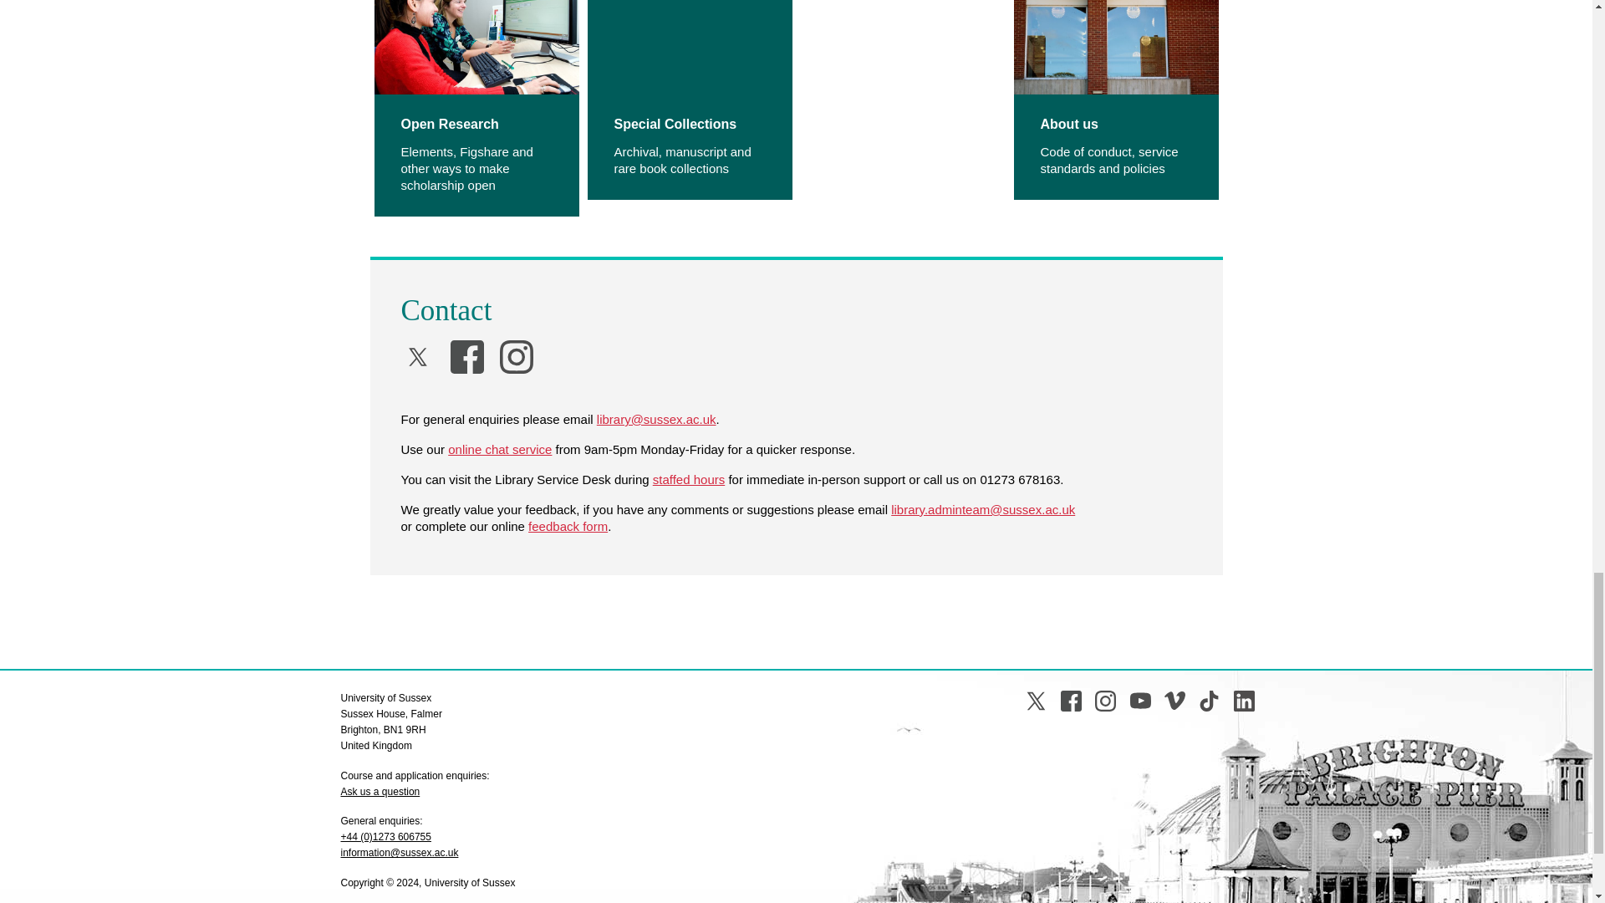  What do you see at coordinates (1209, 701) in the screenshot?
I see `Tiktok` at bounding box center [1209, 701].